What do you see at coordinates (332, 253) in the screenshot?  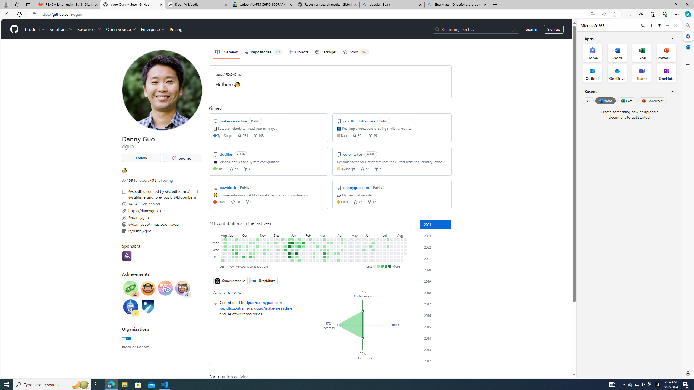 I see `No contributions on March 28th.` at bounding box center [332, 253].